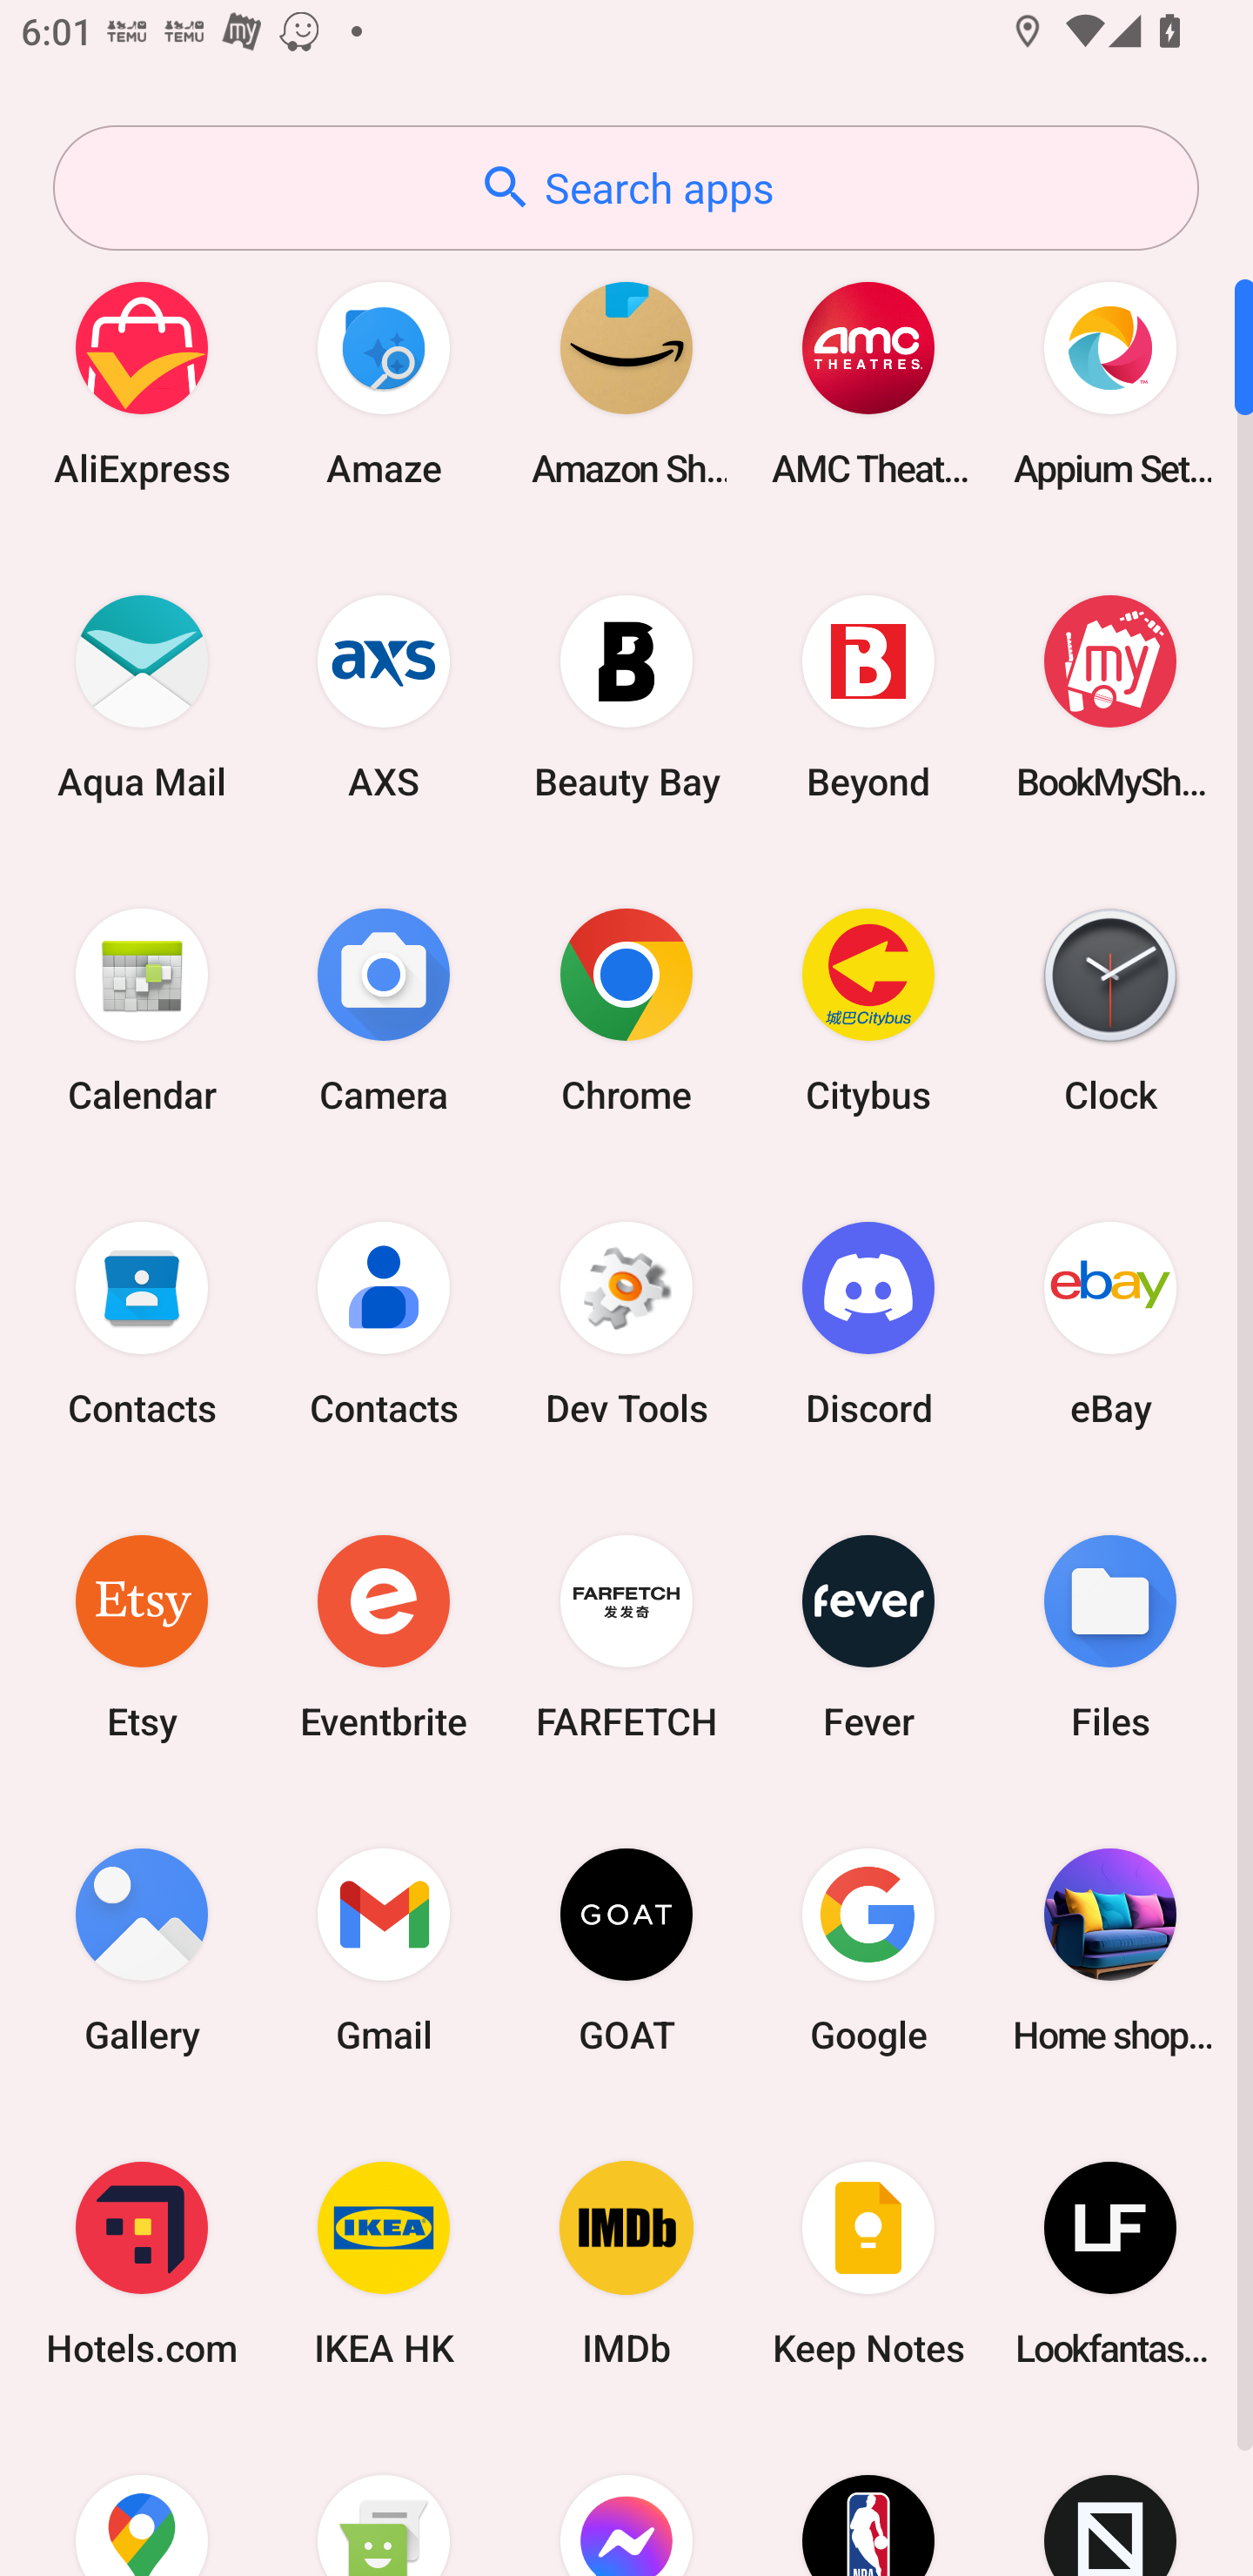 This screenshot has height=2576, width=1253. What do you see at coordinates (142, 1636) in the screenshot?
I see `Etsy` at bounding box center [142, 1636].